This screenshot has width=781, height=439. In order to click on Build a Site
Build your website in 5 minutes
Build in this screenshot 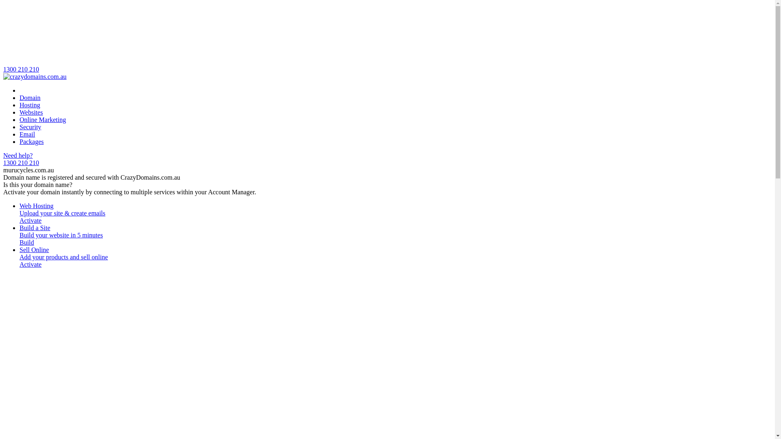, I will do `click(395, 235)`.